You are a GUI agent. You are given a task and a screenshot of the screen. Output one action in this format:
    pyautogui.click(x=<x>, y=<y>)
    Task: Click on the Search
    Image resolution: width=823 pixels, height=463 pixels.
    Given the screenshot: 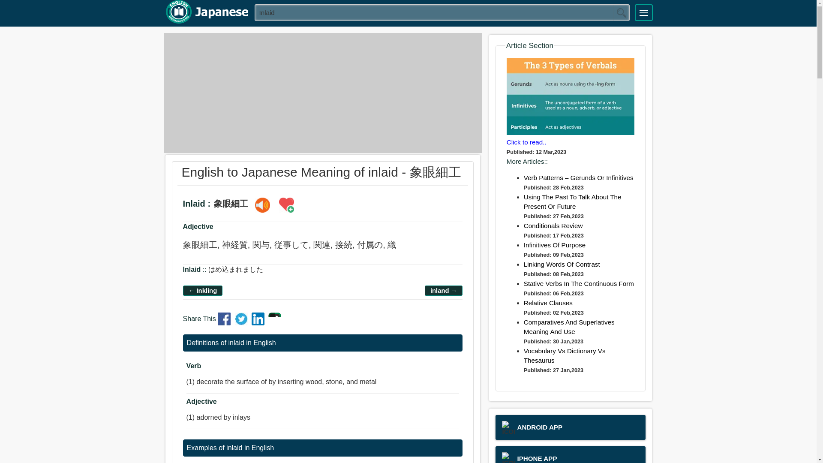 What is the action you would take?
    pyautogui.click(x=621, y=12)
    